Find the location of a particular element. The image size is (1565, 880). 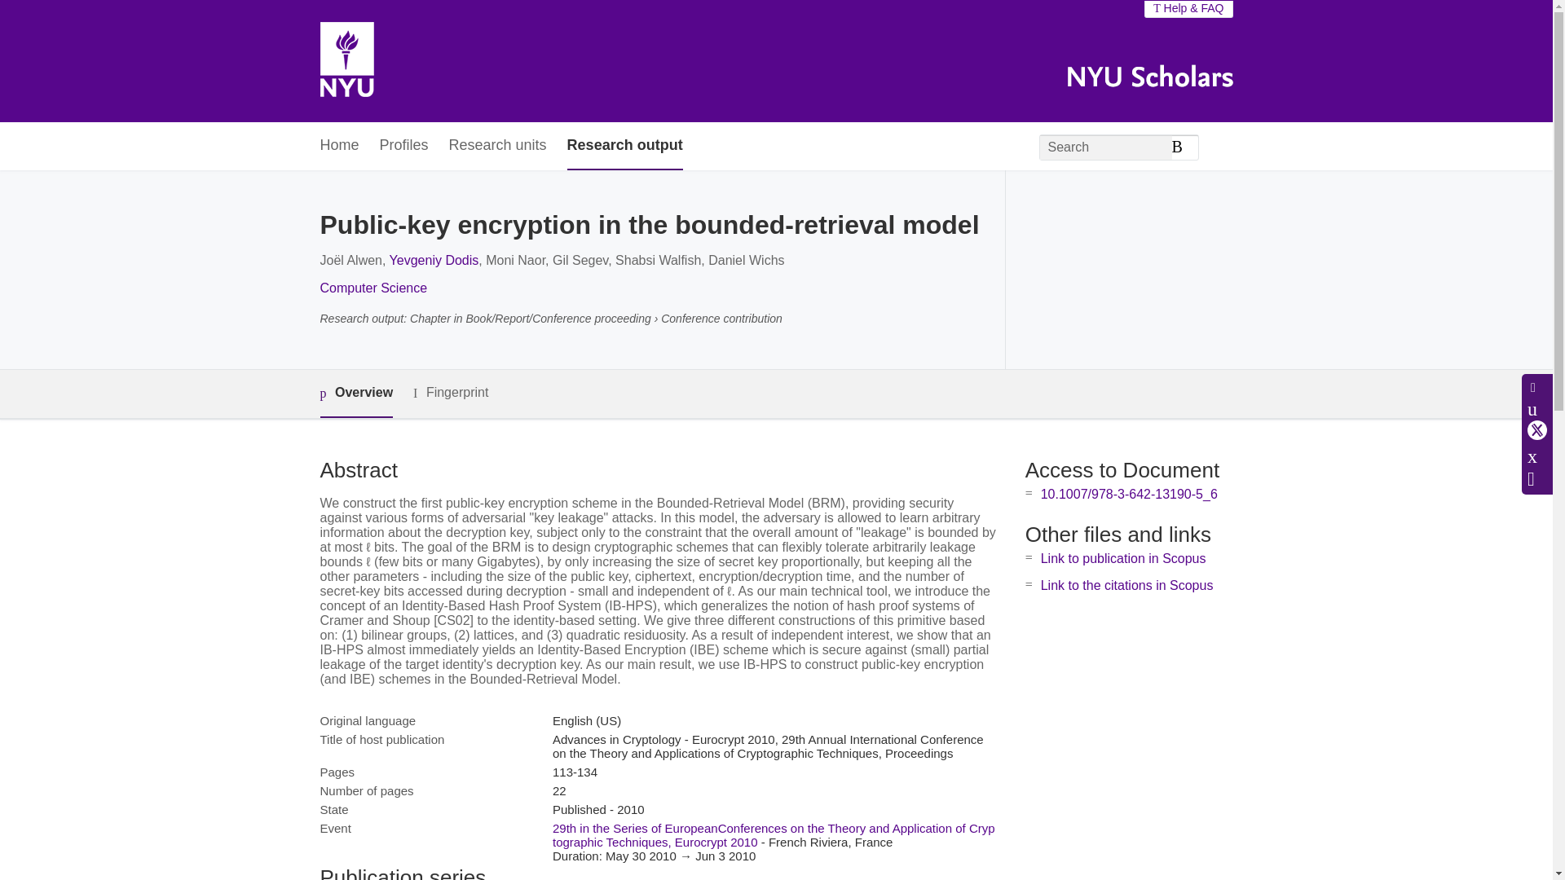

Link to publication in Scopus is located at coordinates (1123, 559).